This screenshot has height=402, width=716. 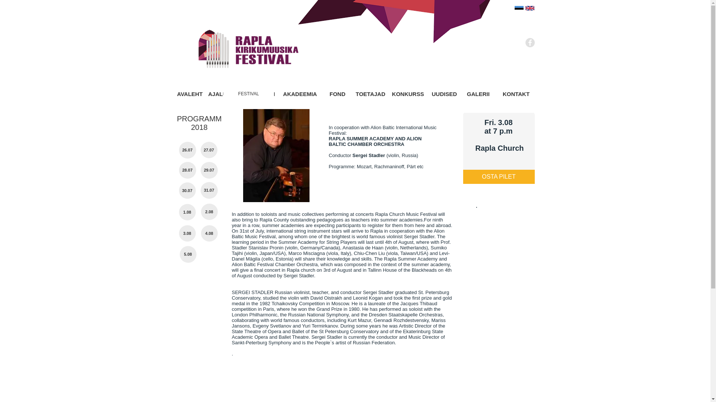 What do you see at coordinates (257, 94) in the screenshot?
I see `PROGRAMM` at bounding box center [257, 94].